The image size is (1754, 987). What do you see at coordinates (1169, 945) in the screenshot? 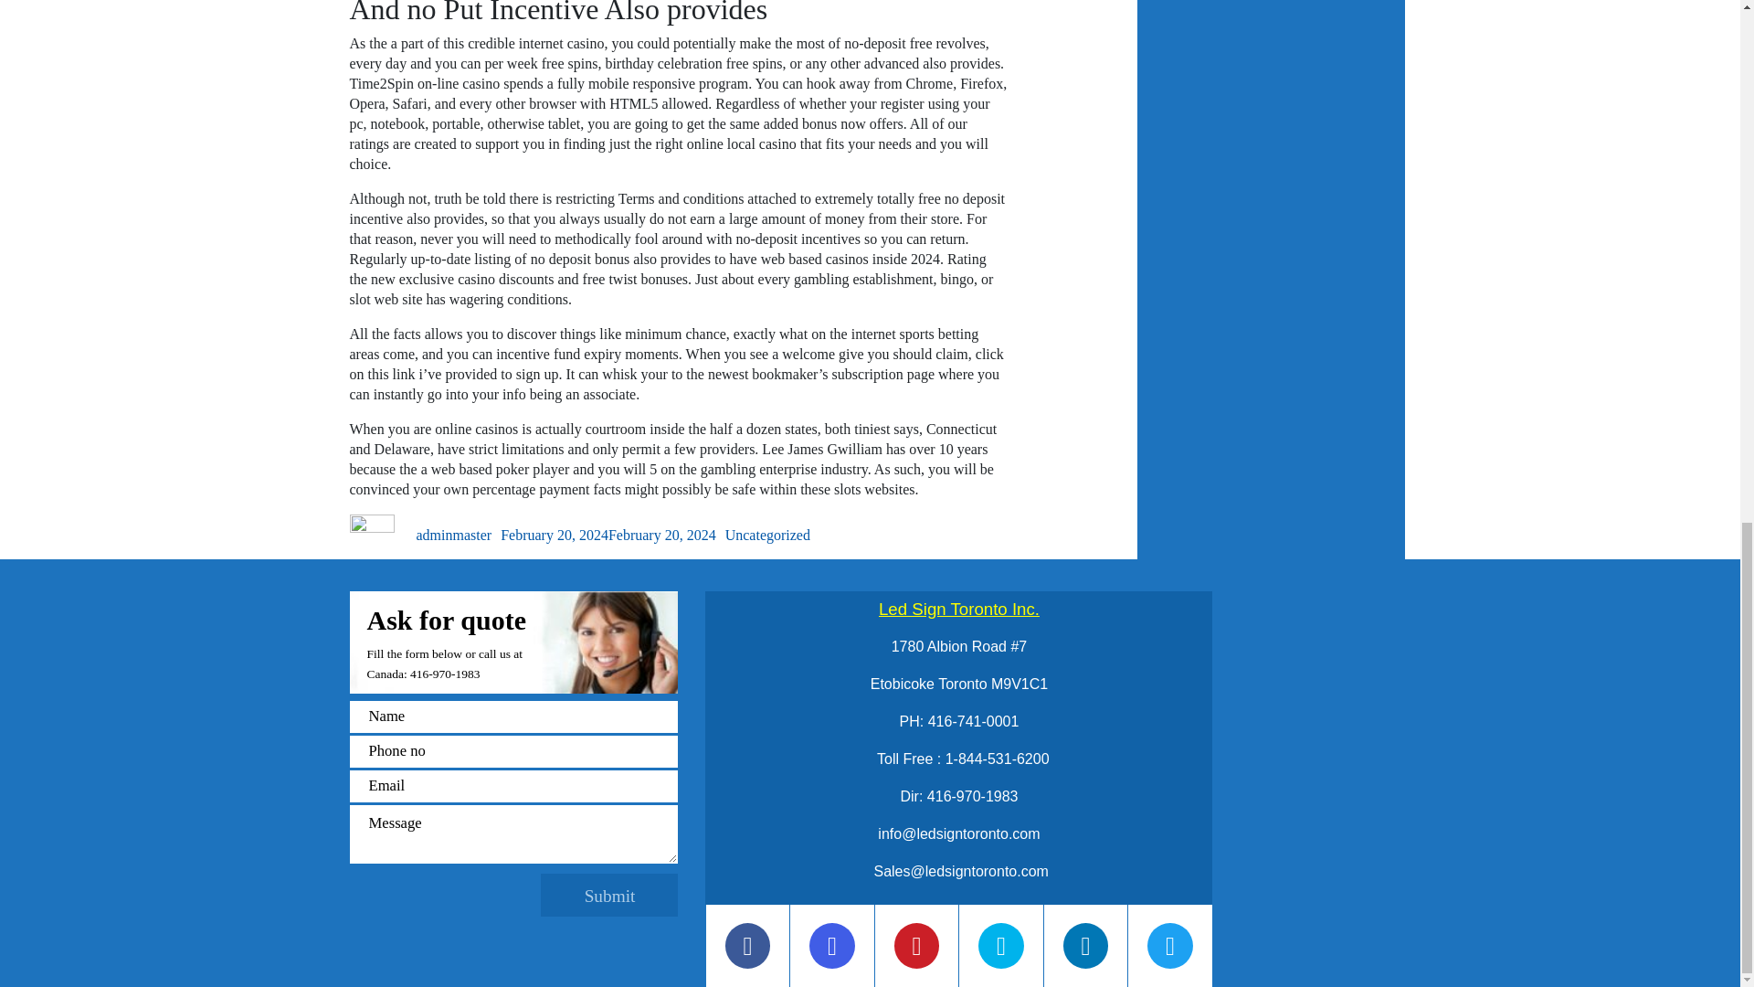
I see `Twitter` at bounding box center [1169, 945].